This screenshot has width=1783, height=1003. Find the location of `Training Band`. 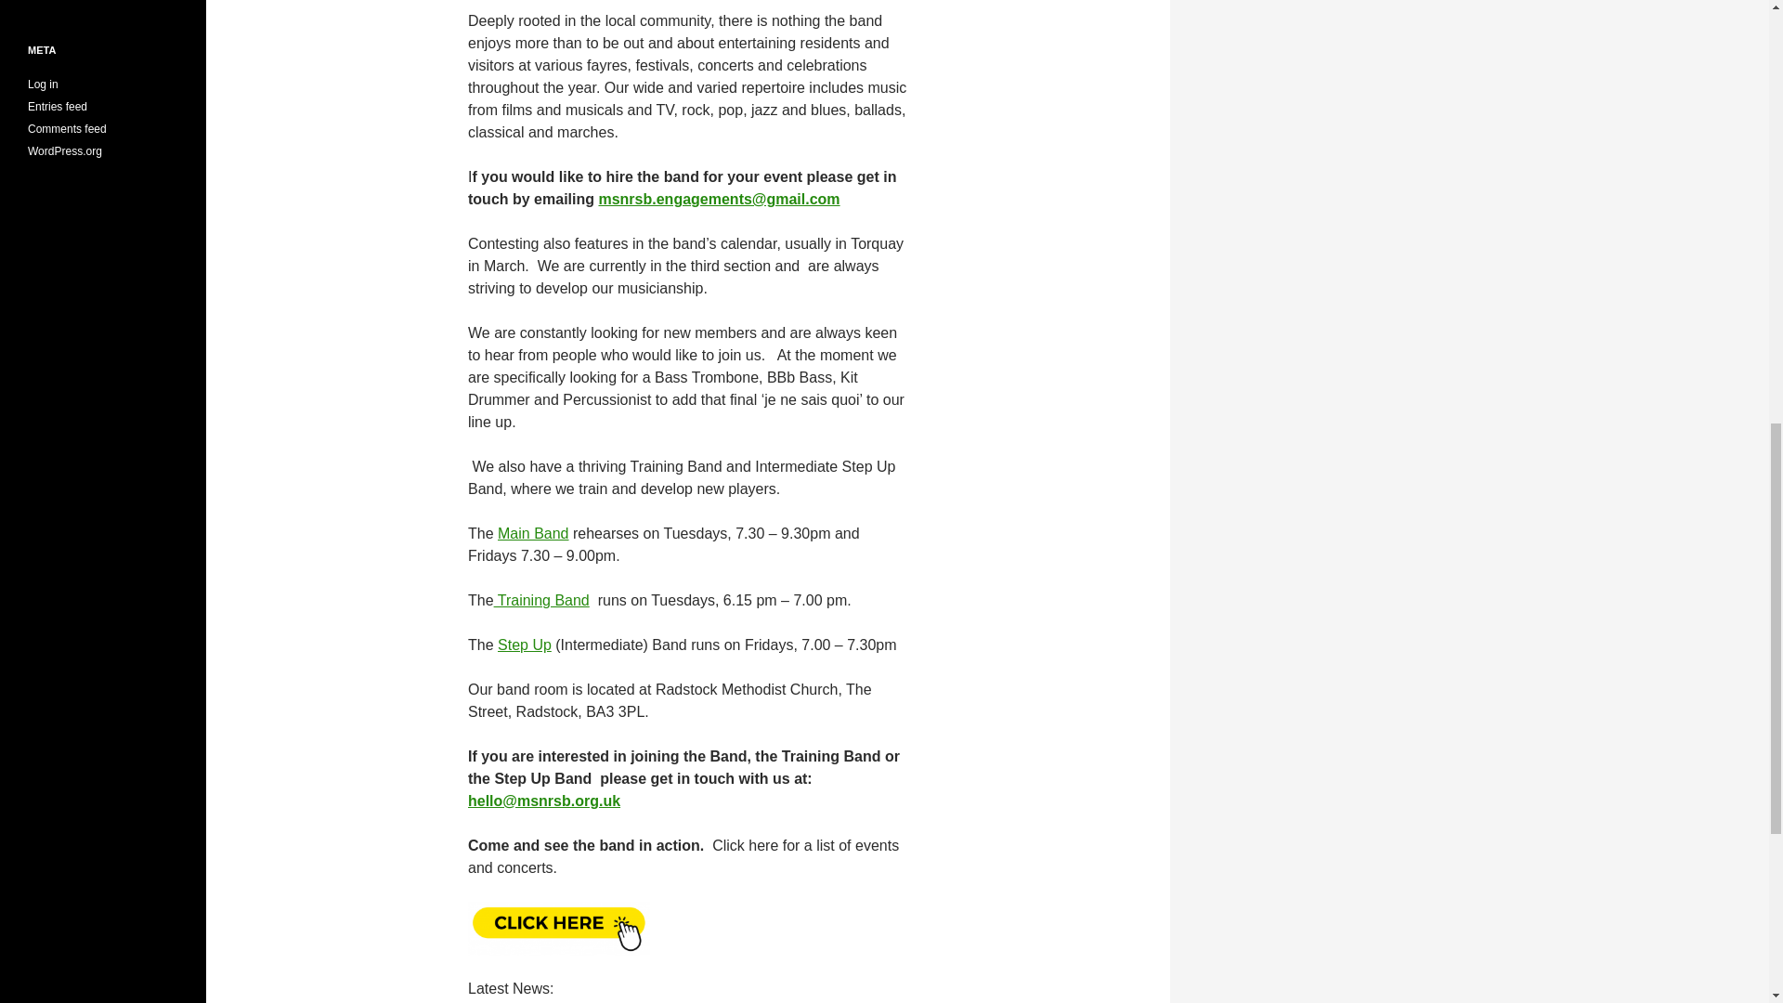

Training Band is located at coordinates (541, 600).